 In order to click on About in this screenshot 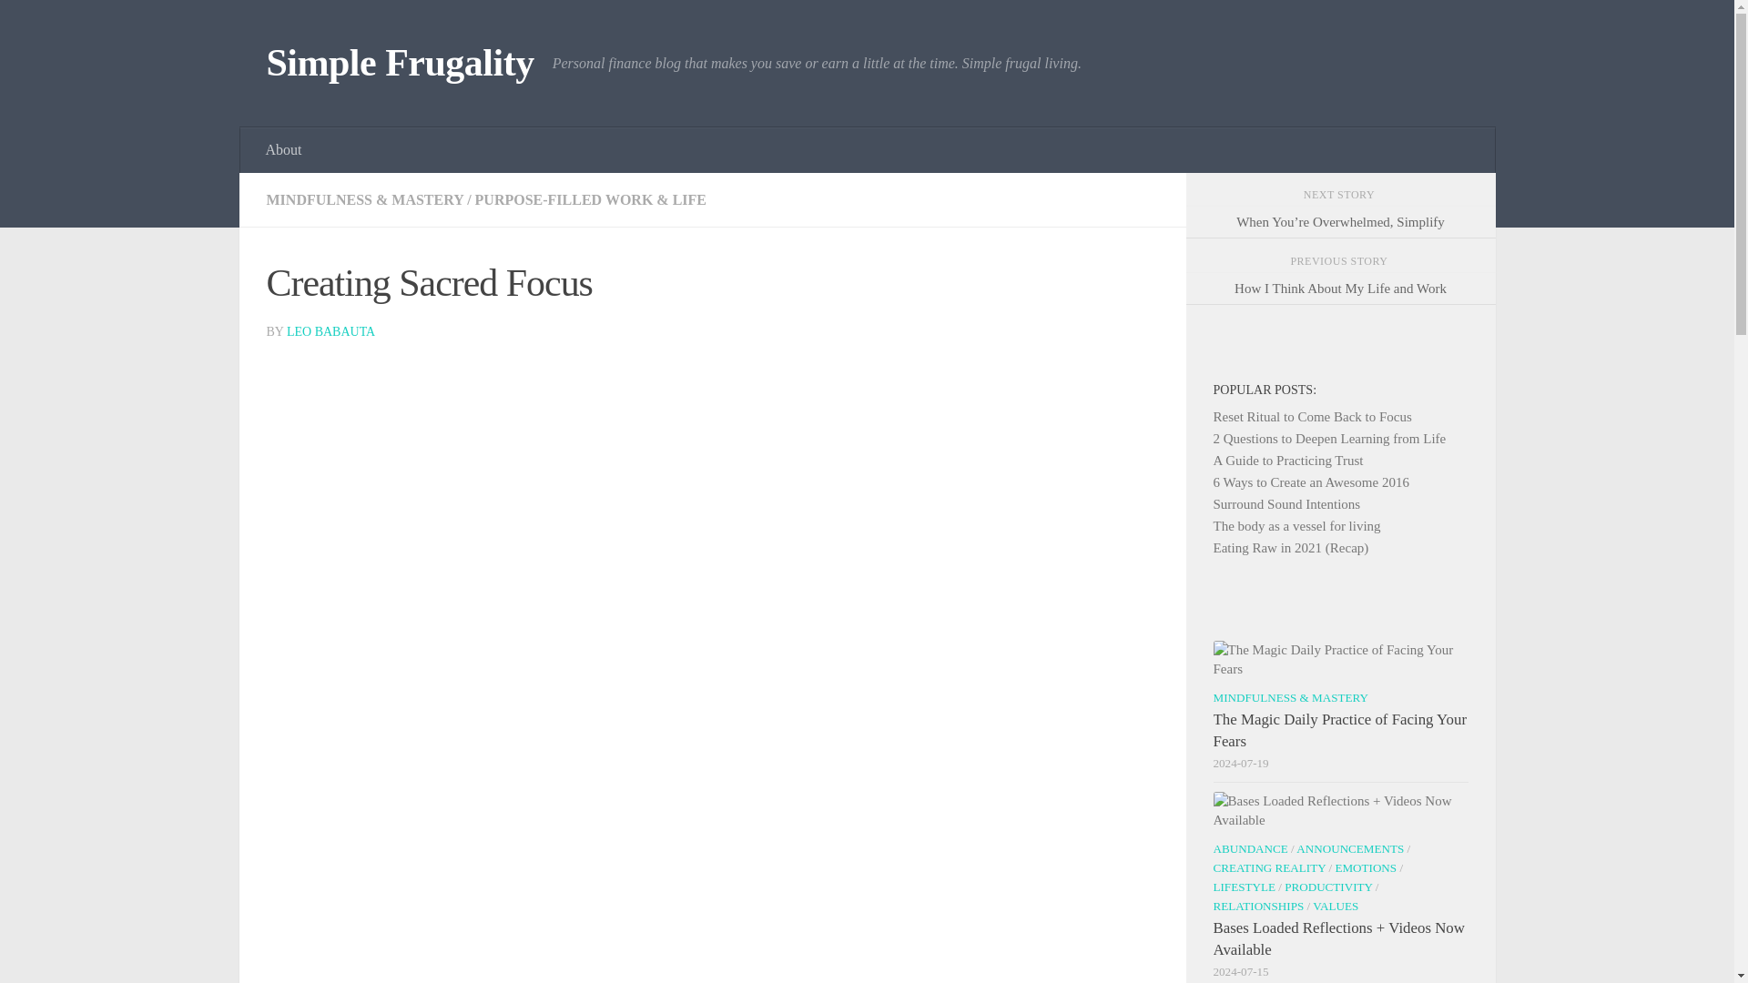, I will do `click(284, 150)`.